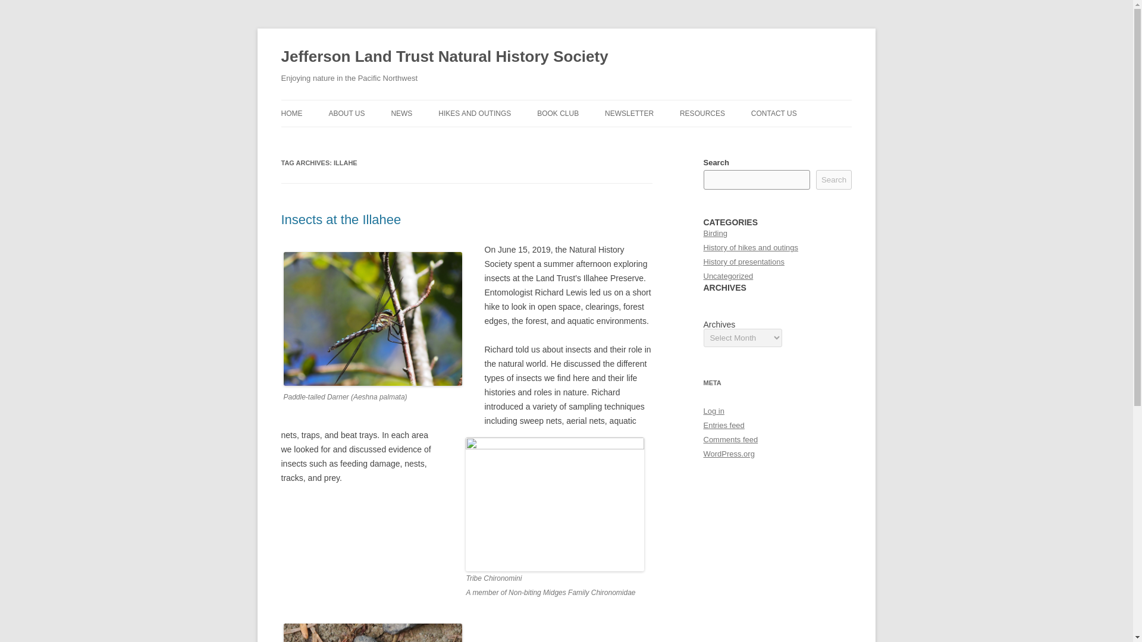  Describe the element at coordinates (444, 57) in the screenshot. I see `Jefferson Land Trust Natural History Society` at that location.